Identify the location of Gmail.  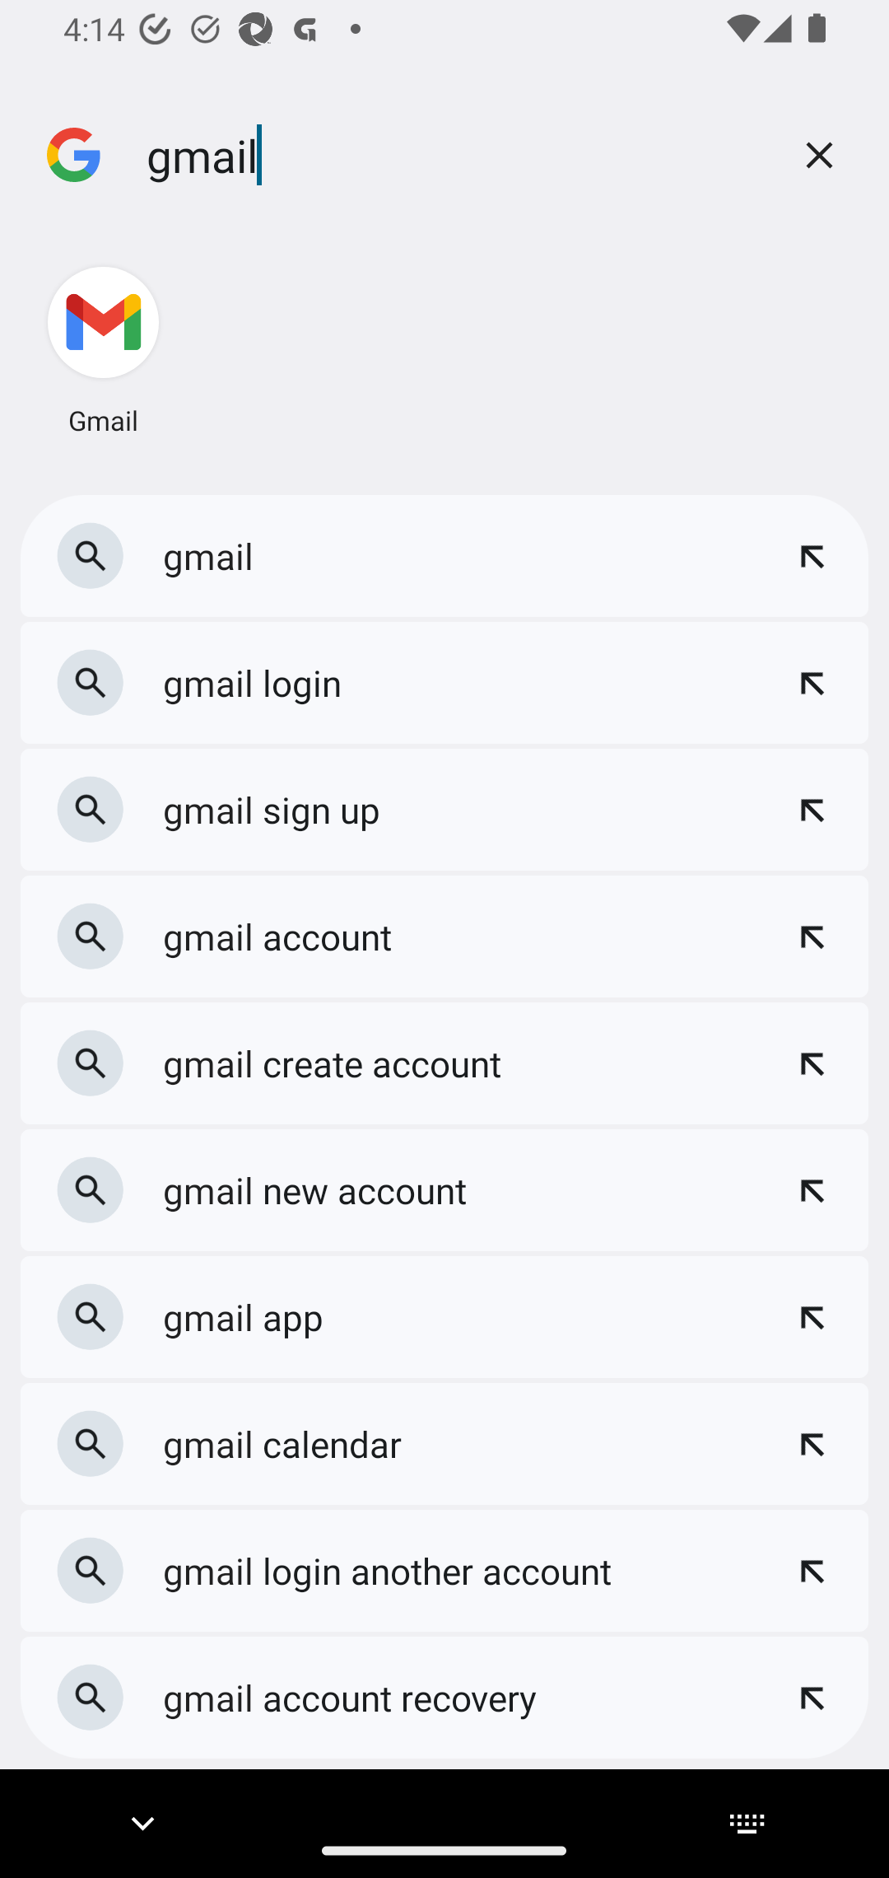
(102, 349).